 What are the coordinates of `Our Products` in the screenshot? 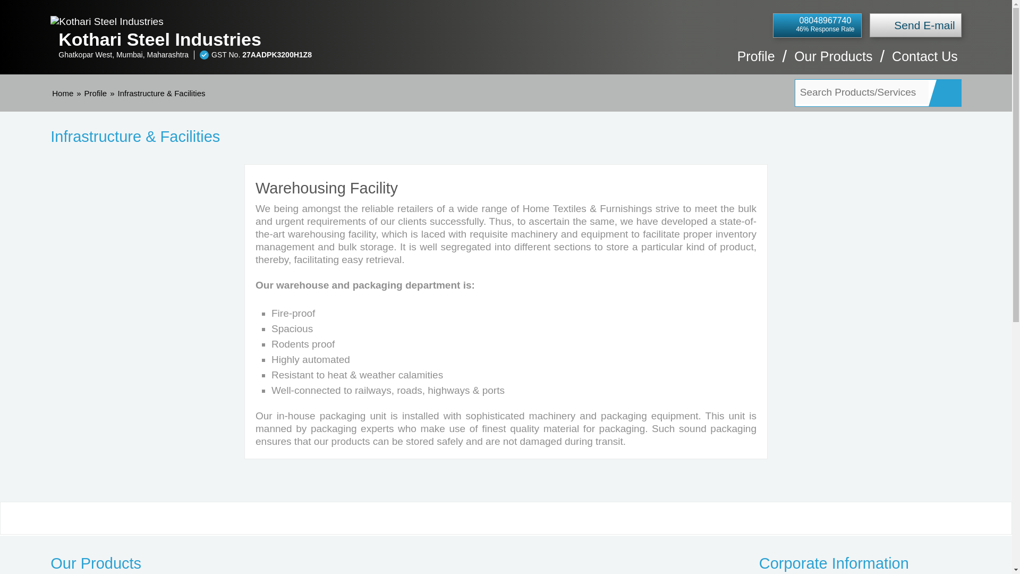 It's located at (346, 563).